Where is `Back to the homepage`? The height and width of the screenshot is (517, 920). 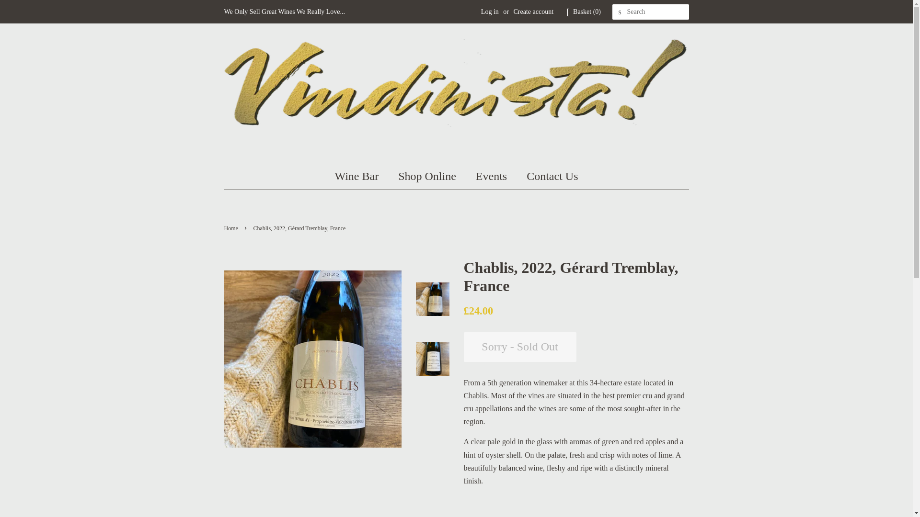 Back to the homepage is located at coordinates (232, 228).